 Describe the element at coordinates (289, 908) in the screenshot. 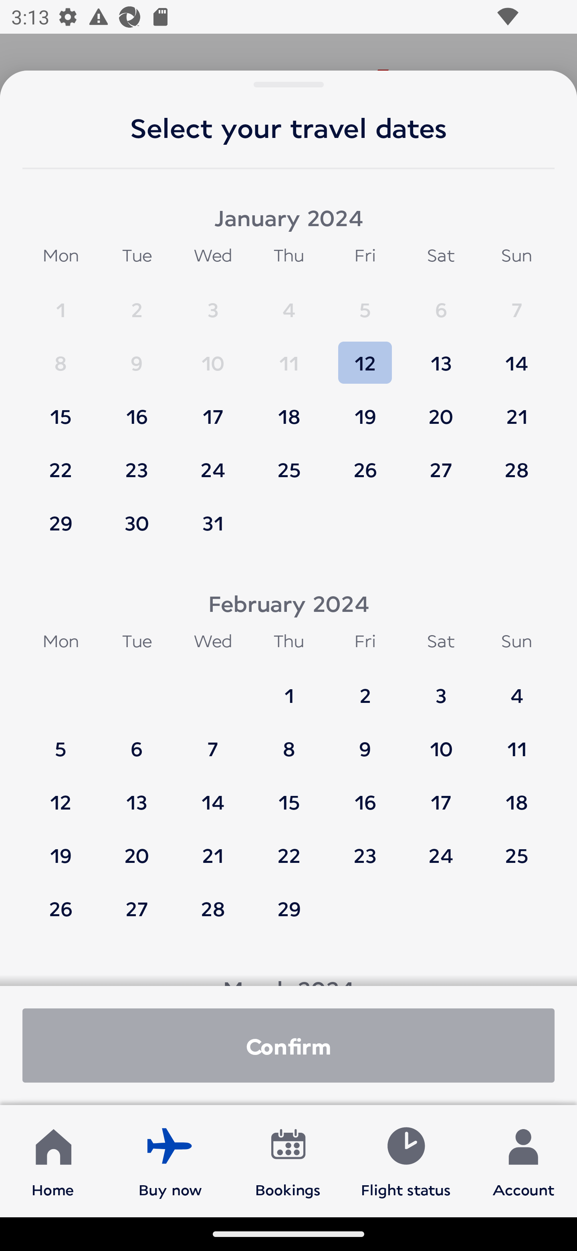

I see `29` at that location.